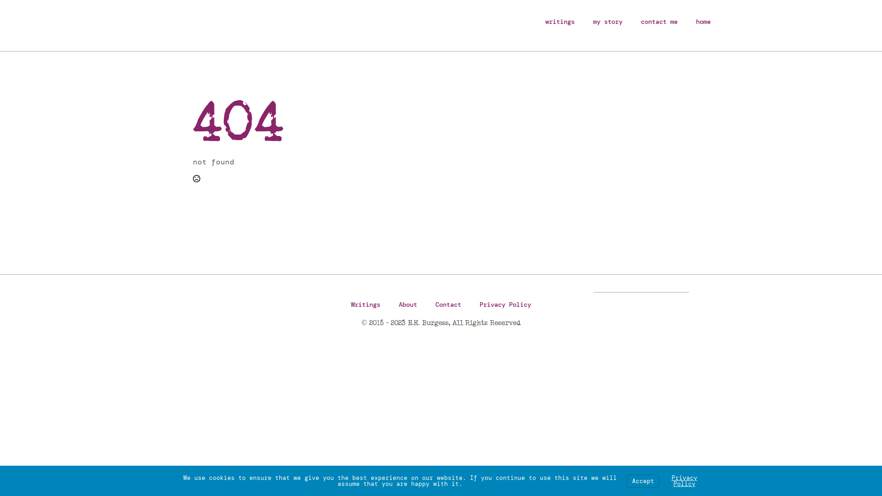 This screenshot has height=496, width=882. I want to click on Contact, so click(448, 304).